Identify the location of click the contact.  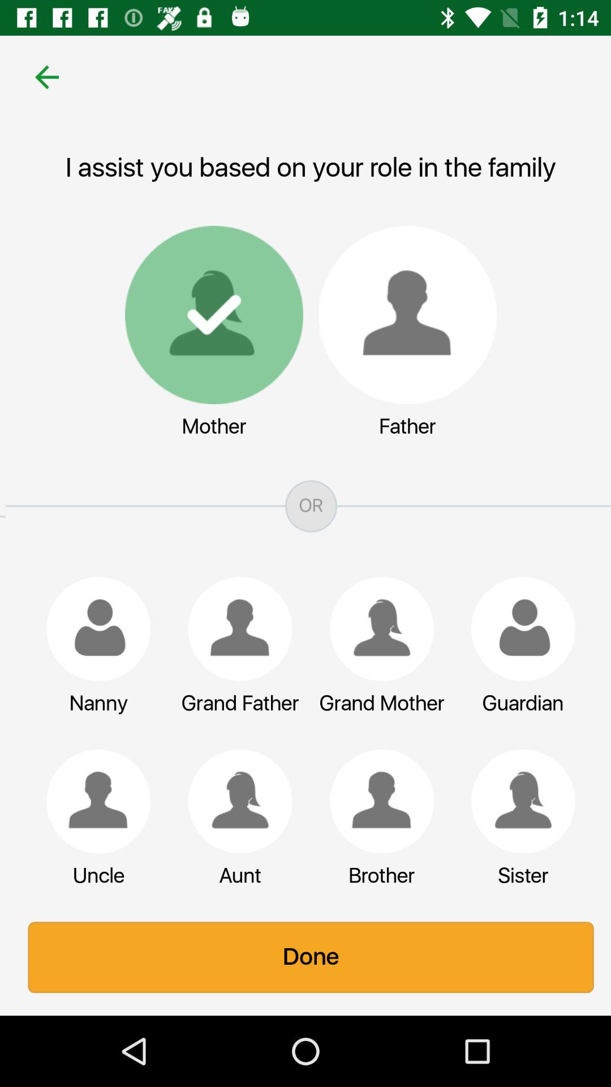
(235, 629).